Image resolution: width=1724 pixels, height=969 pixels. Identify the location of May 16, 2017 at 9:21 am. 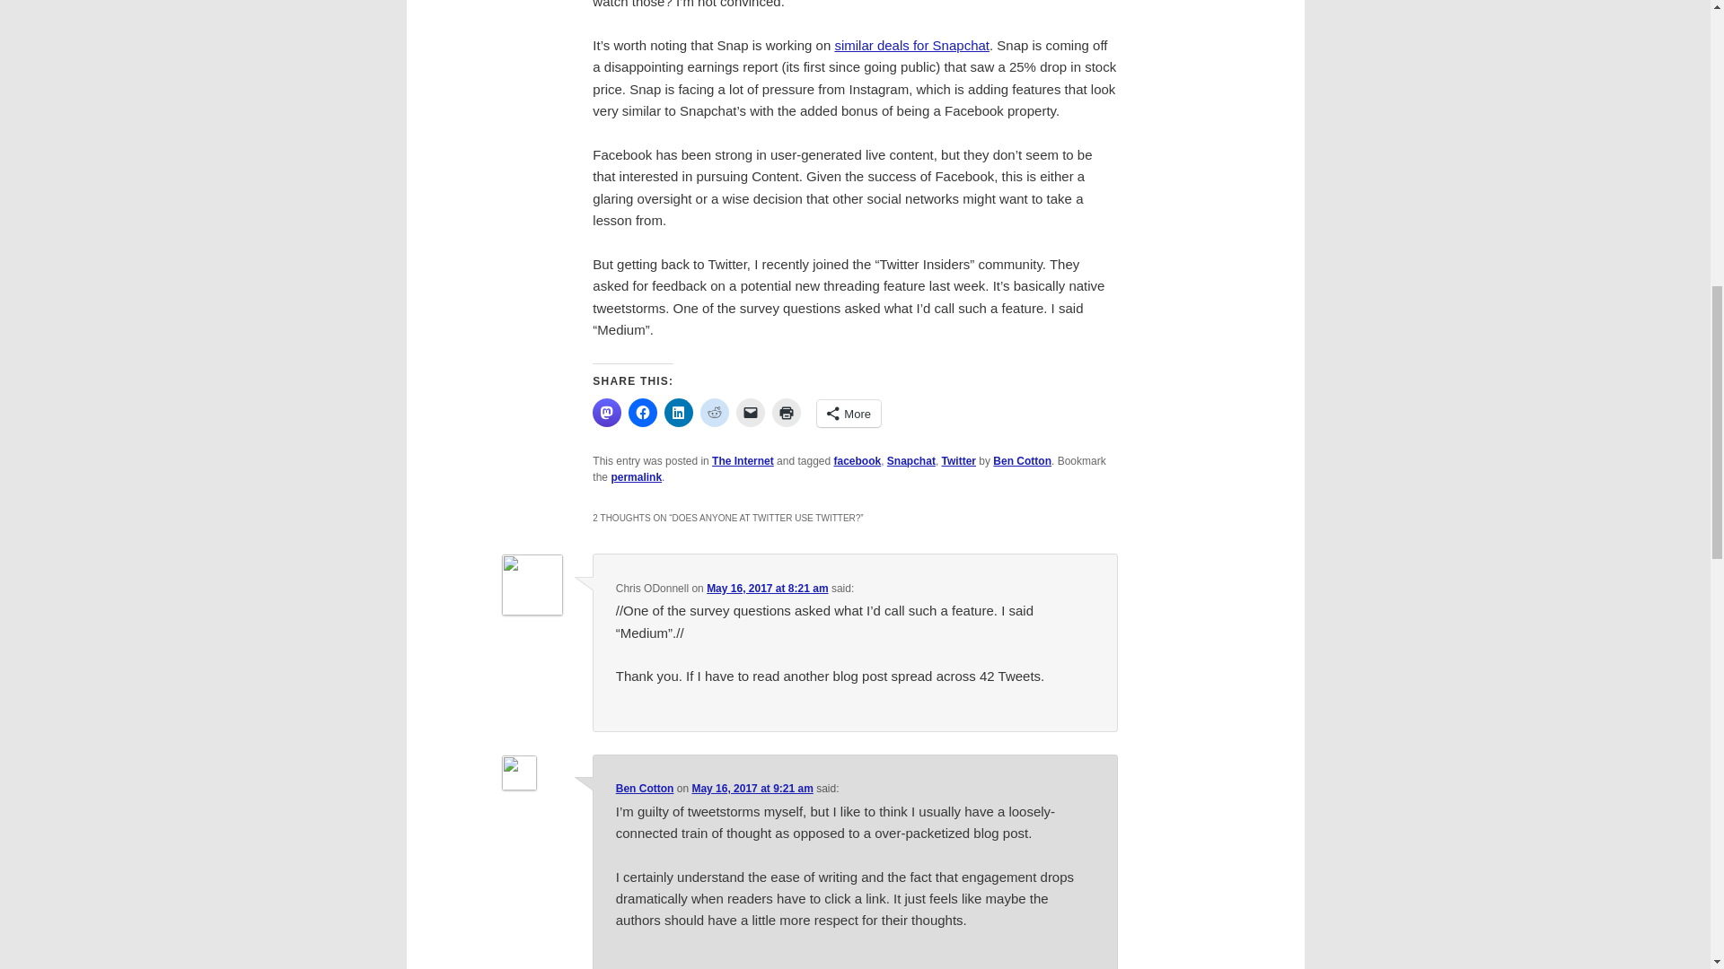
(751, 788).